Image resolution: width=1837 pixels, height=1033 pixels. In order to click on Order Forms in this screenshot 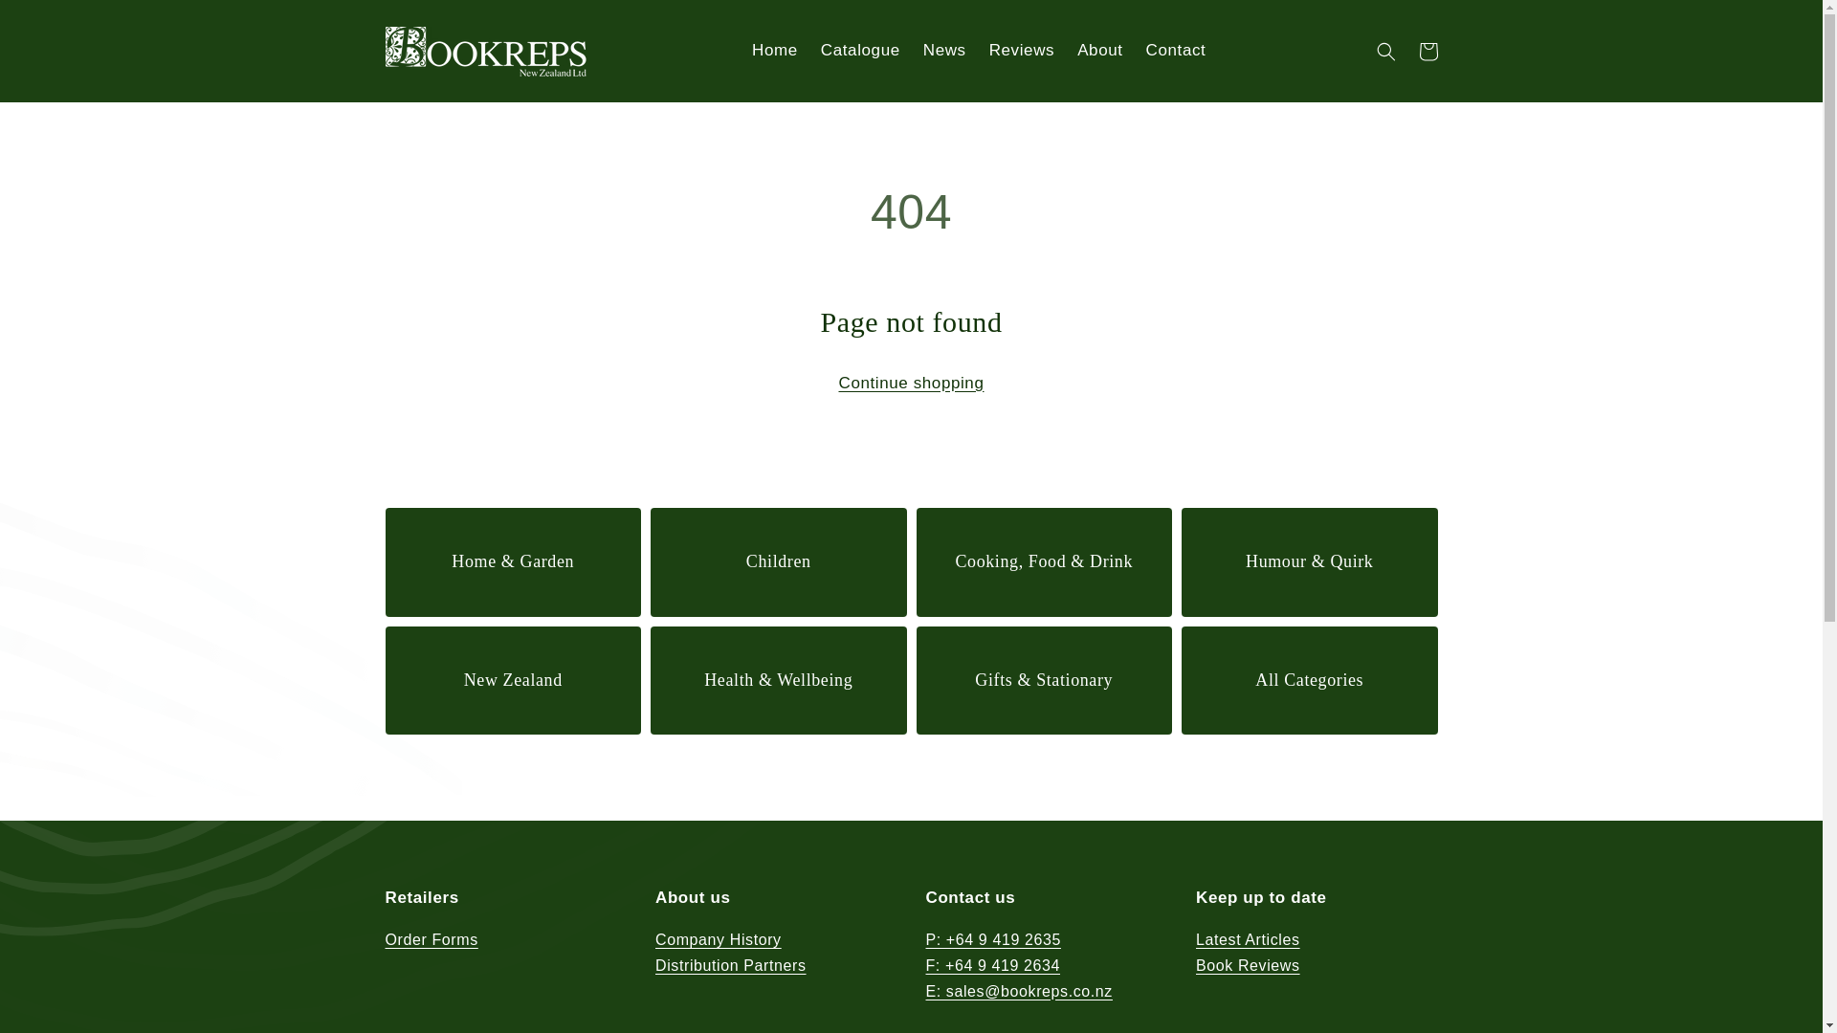, I will do `click(431, 943)`.